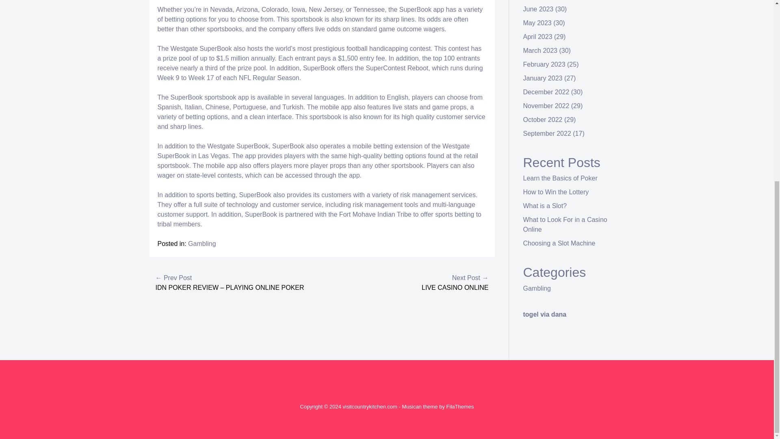 This screenshot has width=780, height=439. Describe the element at coordinates (560, 178) in the screenshot. I see `Learn the Basics of Poker` at that location.